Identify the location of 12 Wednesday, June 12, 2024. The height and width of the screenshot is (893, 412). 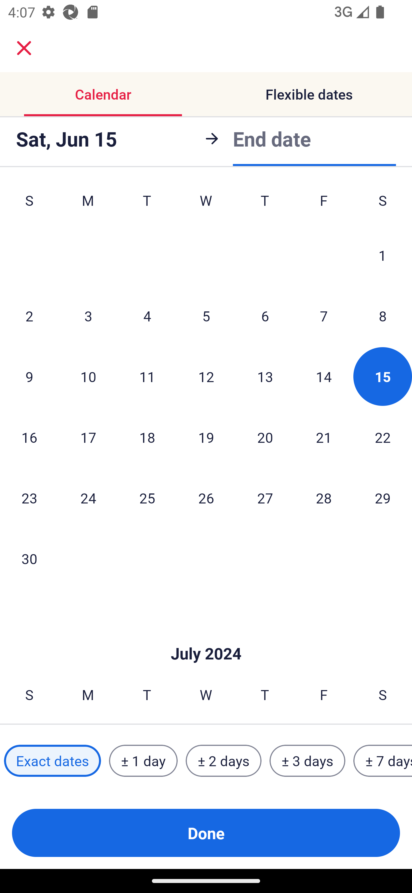
(206, 376).